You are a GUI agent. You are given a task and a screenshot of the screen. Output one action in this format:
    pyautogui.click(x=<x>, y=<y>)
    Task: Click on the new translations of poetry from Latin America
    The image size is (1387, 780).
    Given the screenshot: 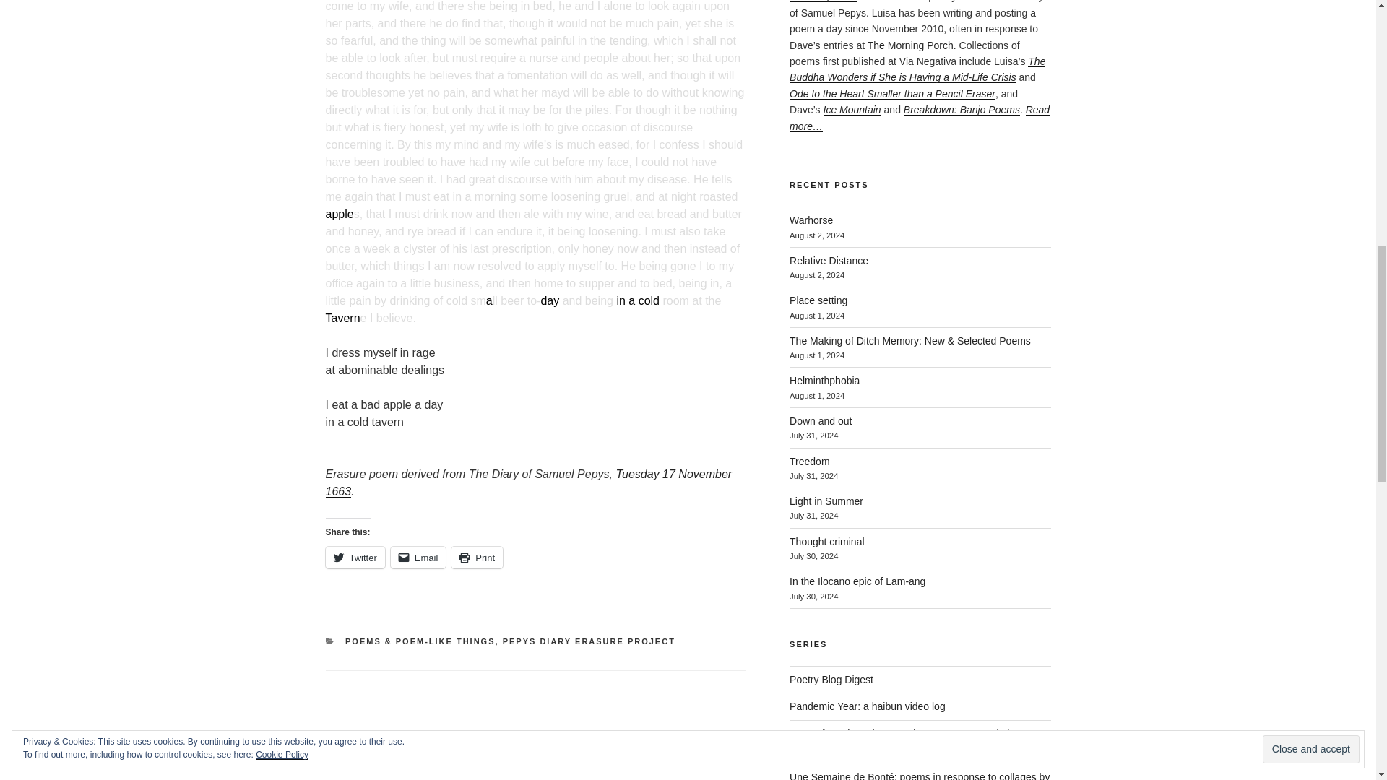 What is the action you would take?
    pyautogui.click(x=904, y=741)
    